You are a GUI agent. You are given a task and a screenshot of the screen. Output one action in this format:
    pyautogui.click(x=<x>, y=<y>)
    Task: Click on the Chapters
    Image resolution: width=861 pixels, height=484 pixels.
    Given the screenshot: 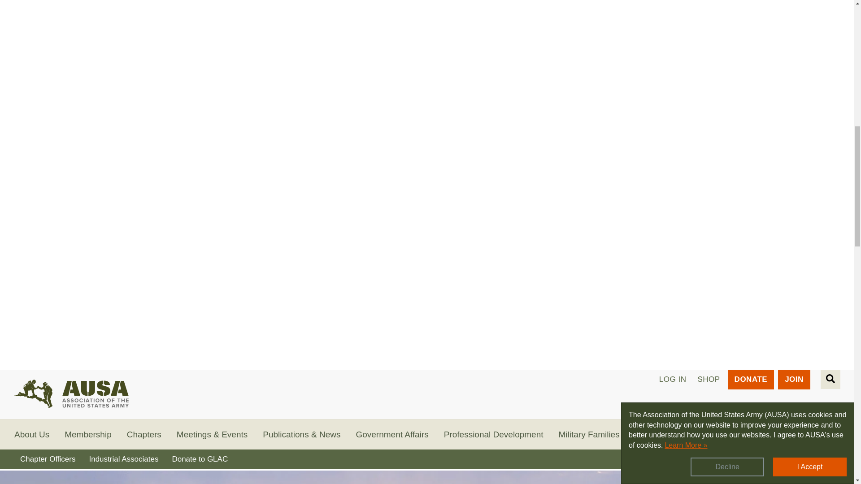 What is the action you would take?
    pyautogui.click(x=144, y=434)
    